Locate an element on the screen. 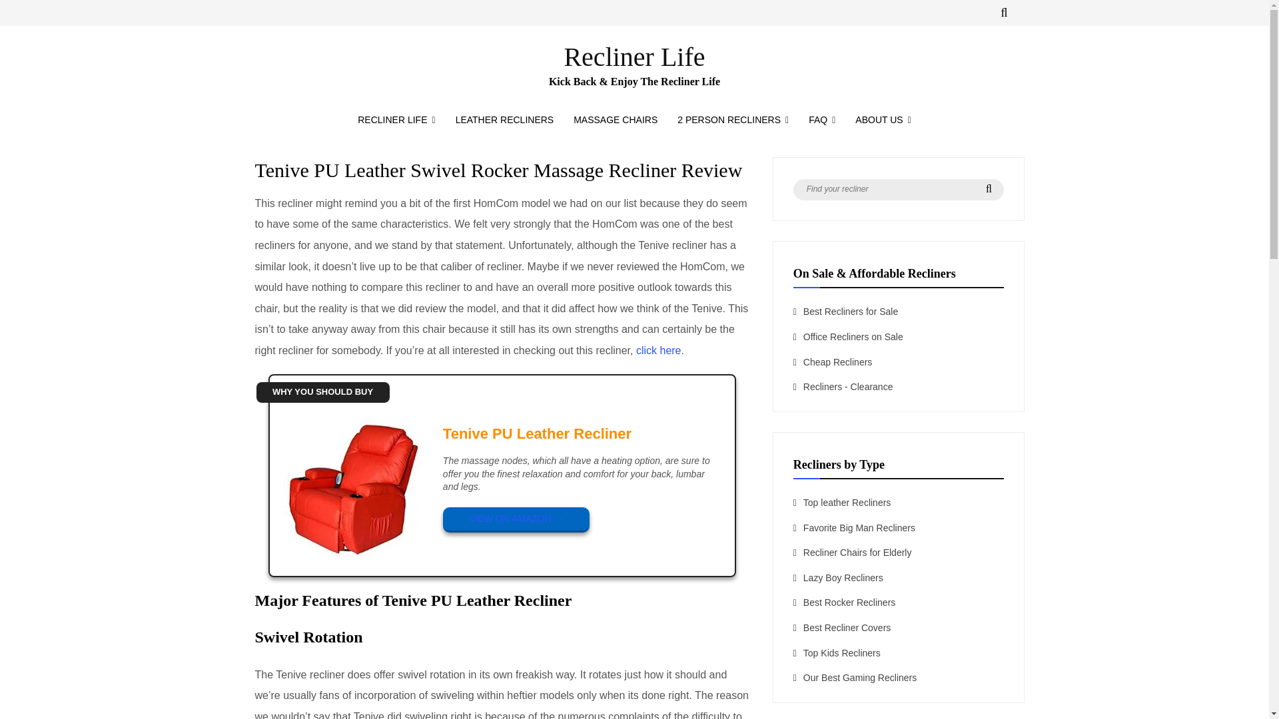 This screenshot has height=719, width=1279. 2 PERSON RECLINERS is located at coordinates (733, 120).